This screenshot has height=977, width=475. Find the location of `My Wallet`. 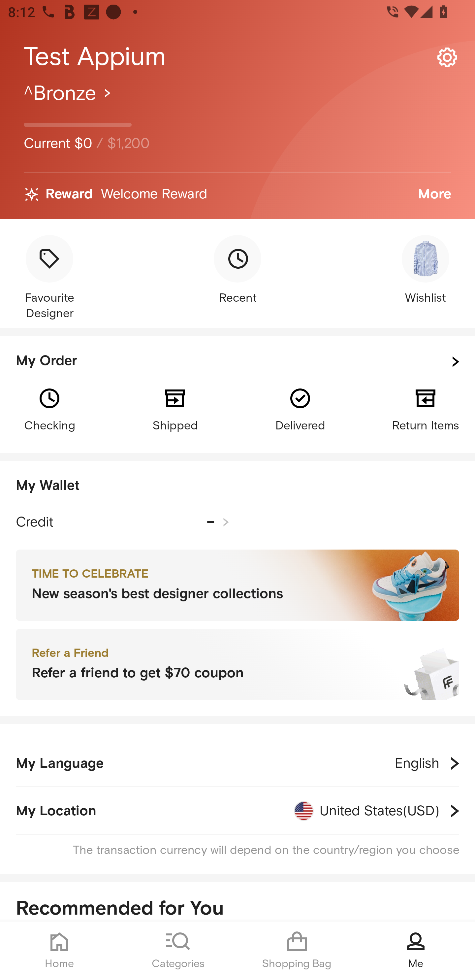

My Wallet is located at coordinates (237, 486).